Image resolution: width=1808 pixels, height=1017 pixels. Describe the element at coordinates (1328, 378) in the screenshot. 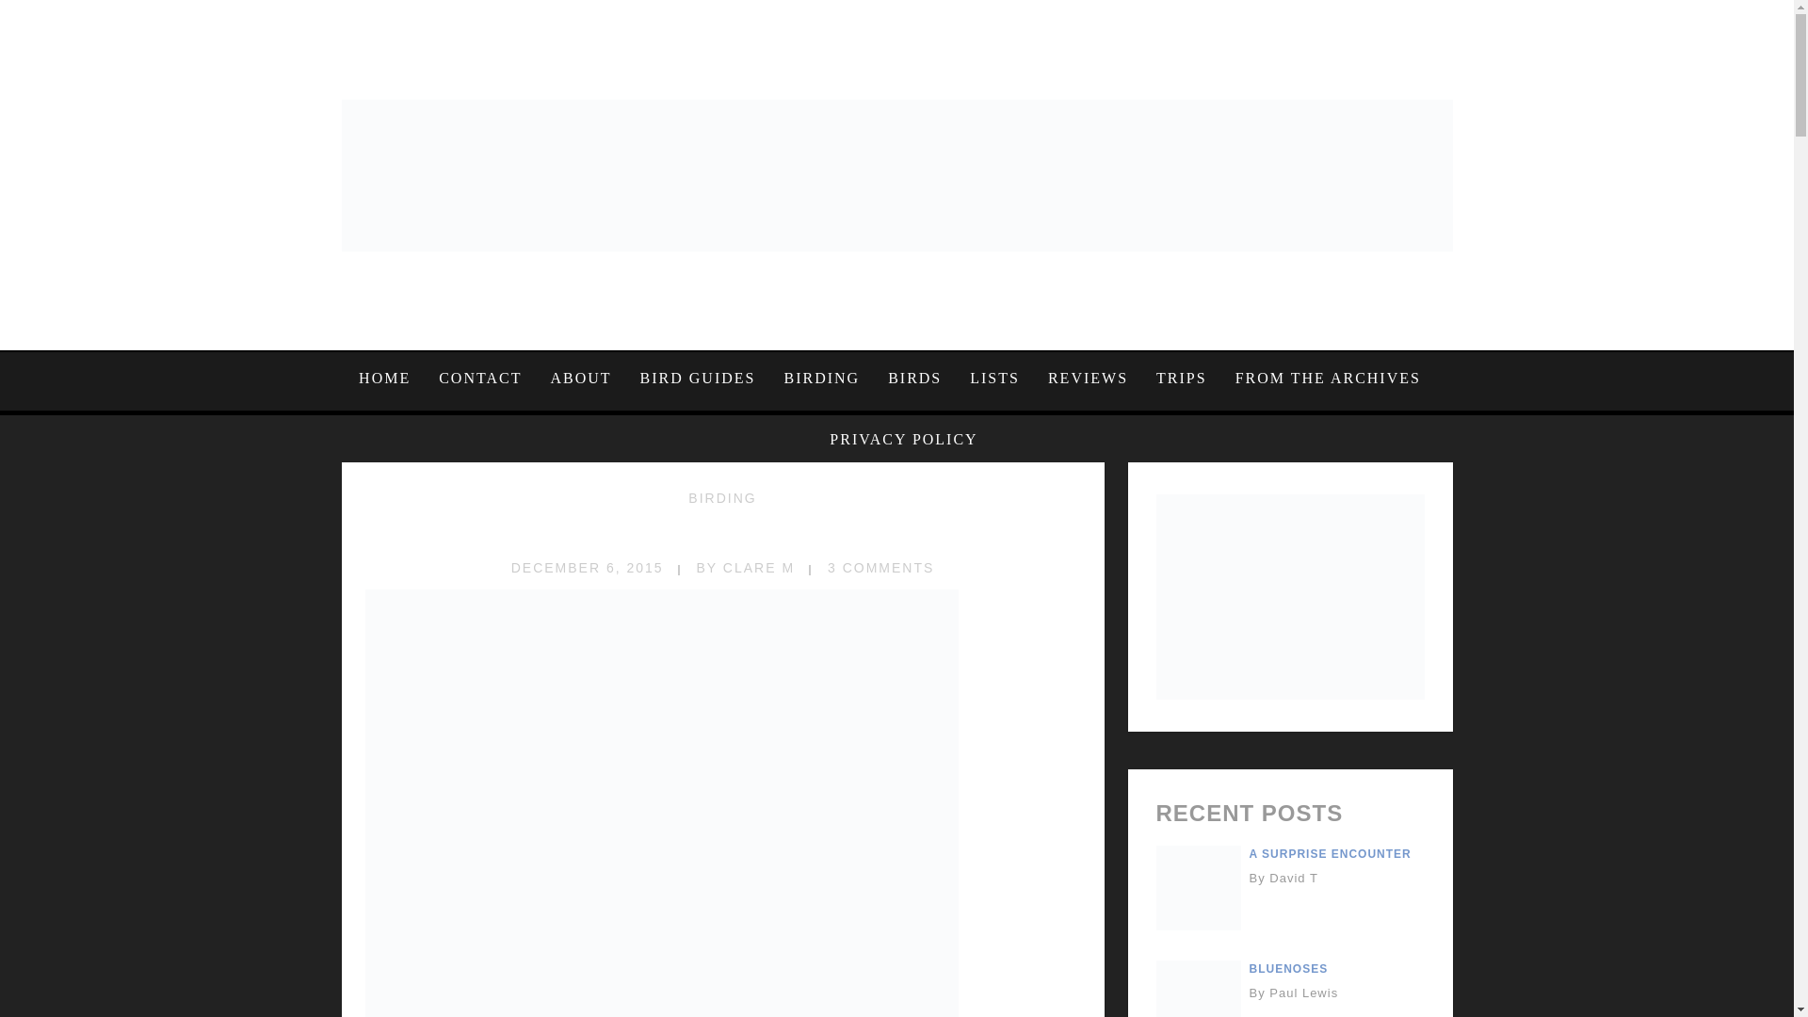

I see `FROM THE ARCHIVES` at that location.